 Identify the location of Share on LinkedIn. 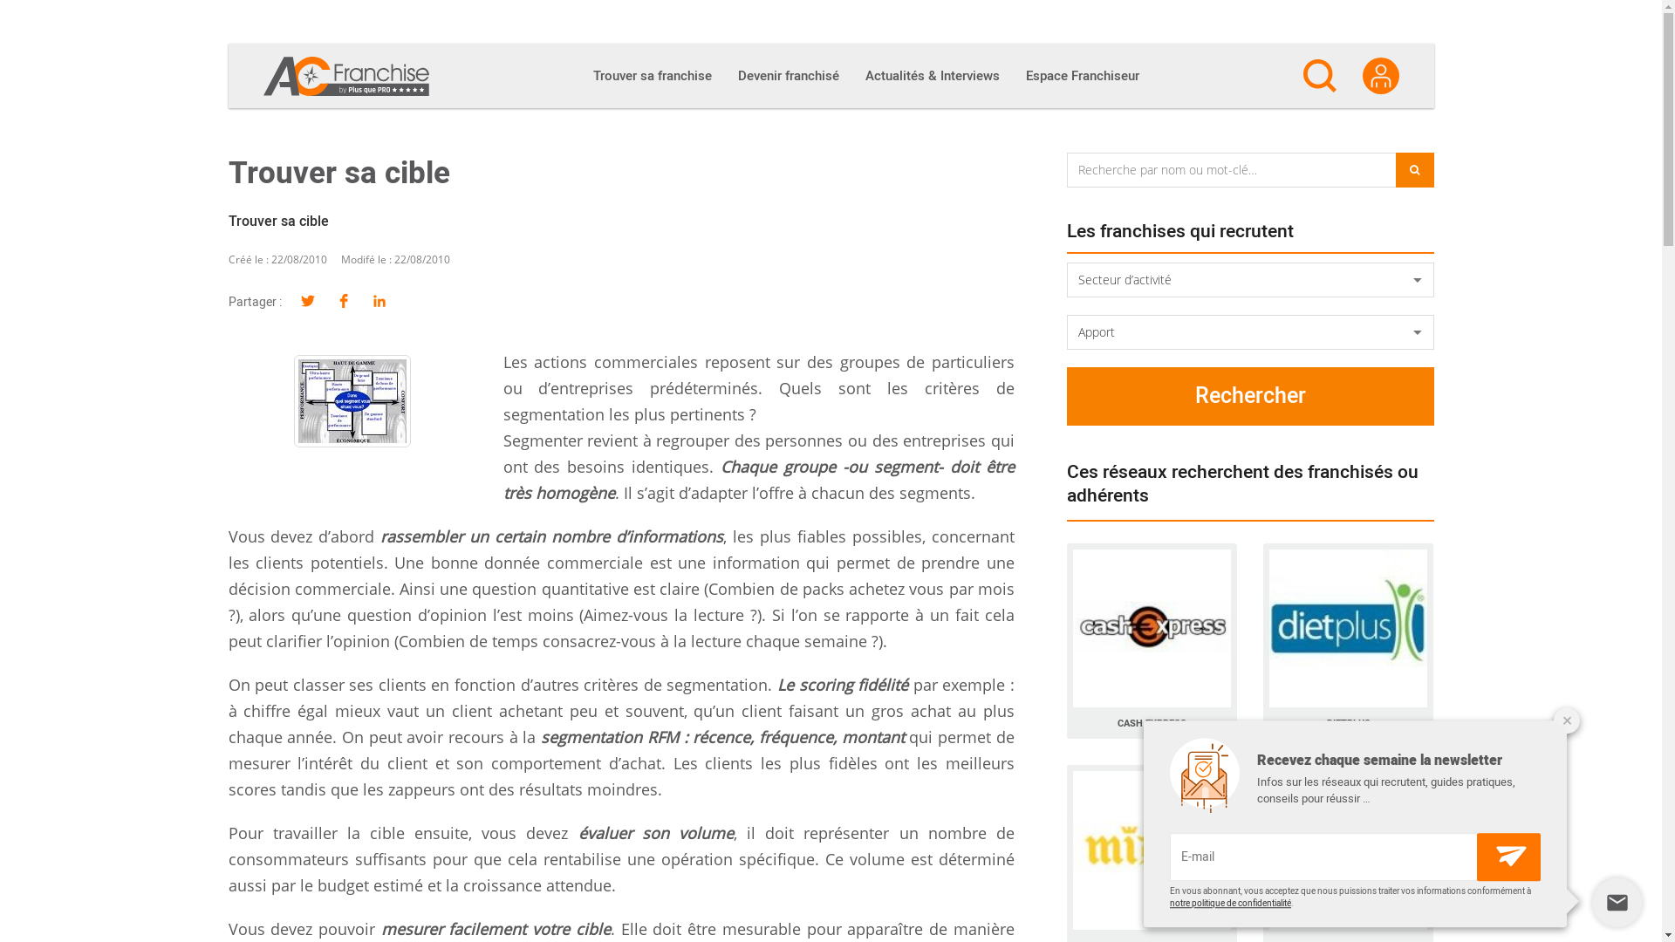
(379, 302).